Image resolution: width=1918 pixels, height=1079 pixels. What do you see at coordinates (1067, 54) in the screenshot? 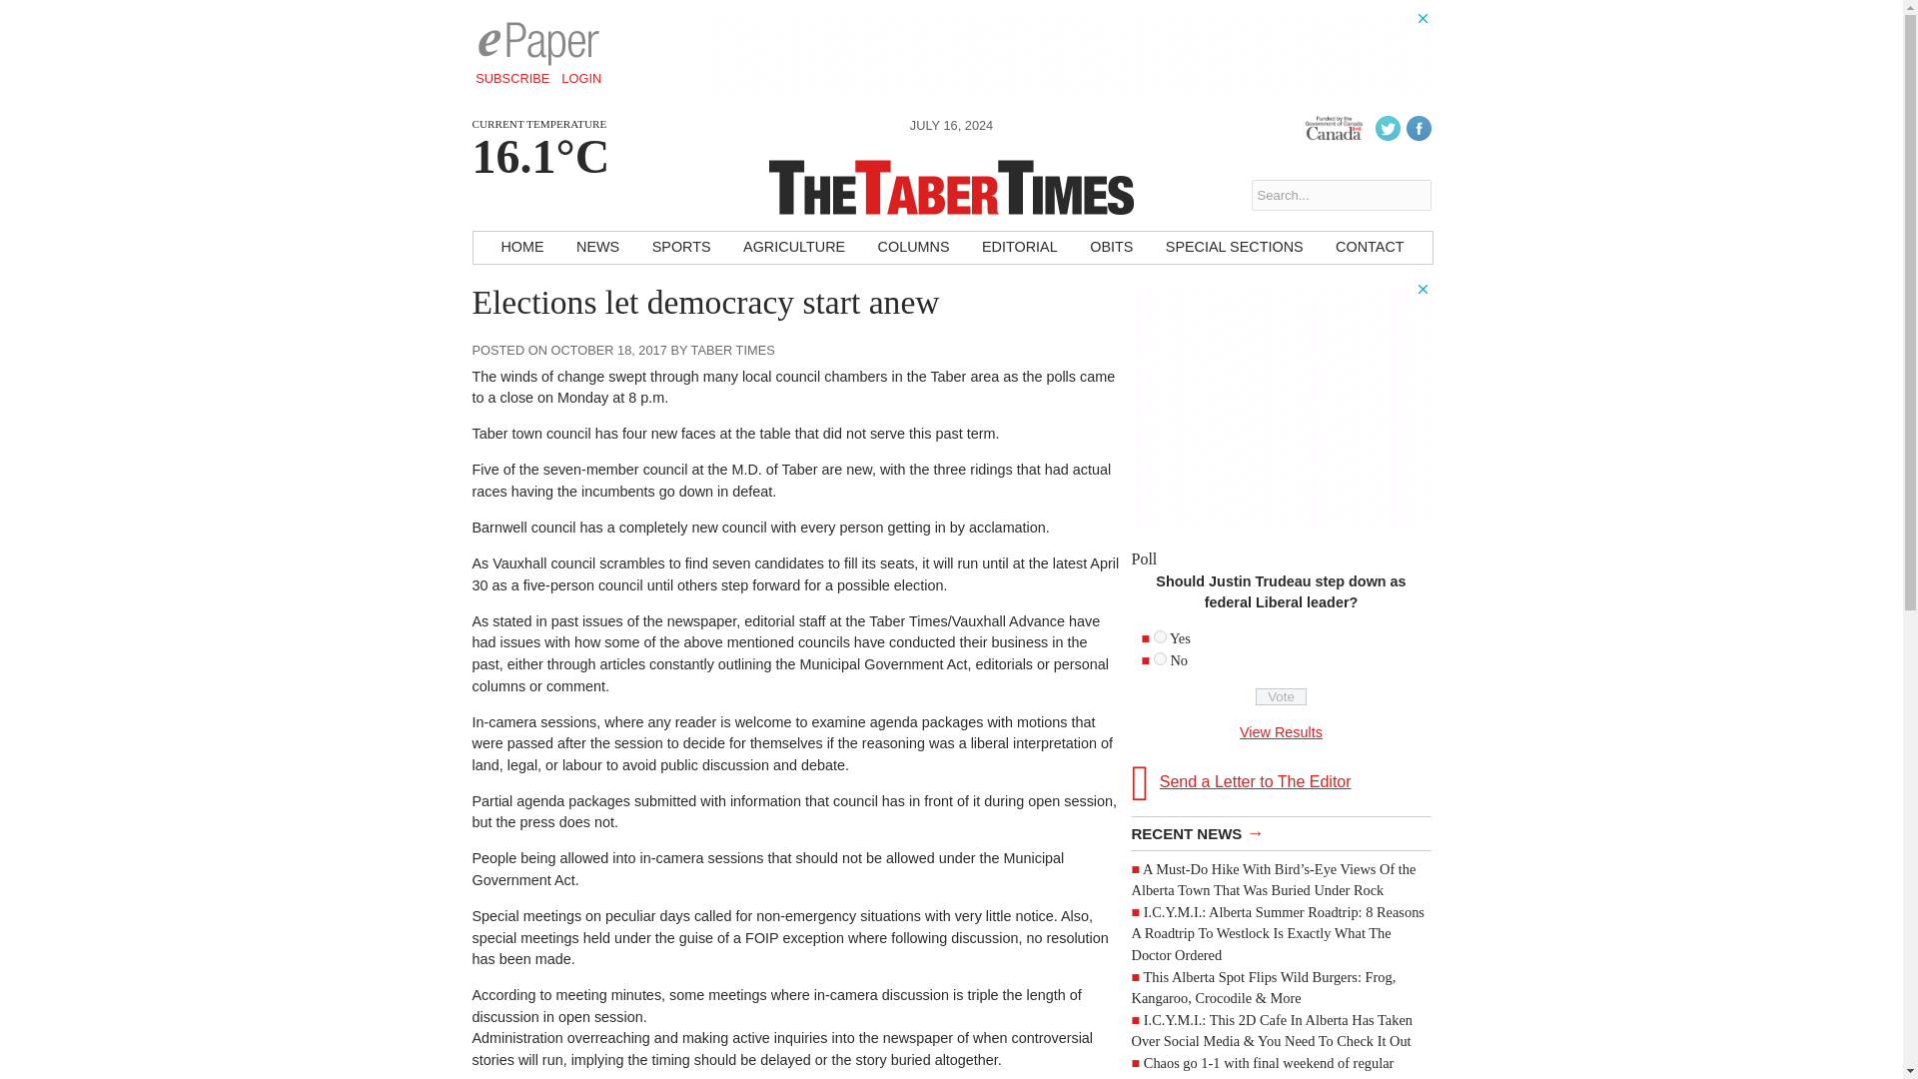
I see `3rd party ad content` at bounding box center [1067, 54].